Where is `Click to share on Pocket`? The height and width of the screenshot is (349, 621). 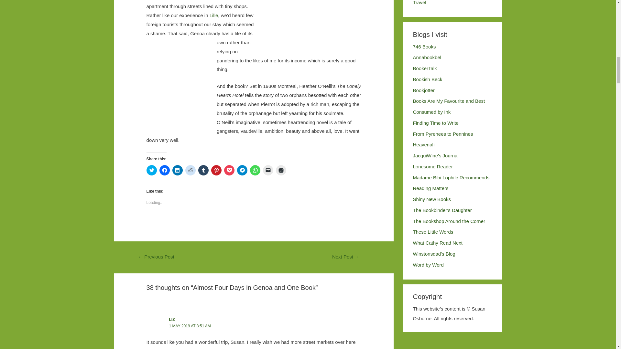
Click to share on Pocket is located at coordinates (229, 170).